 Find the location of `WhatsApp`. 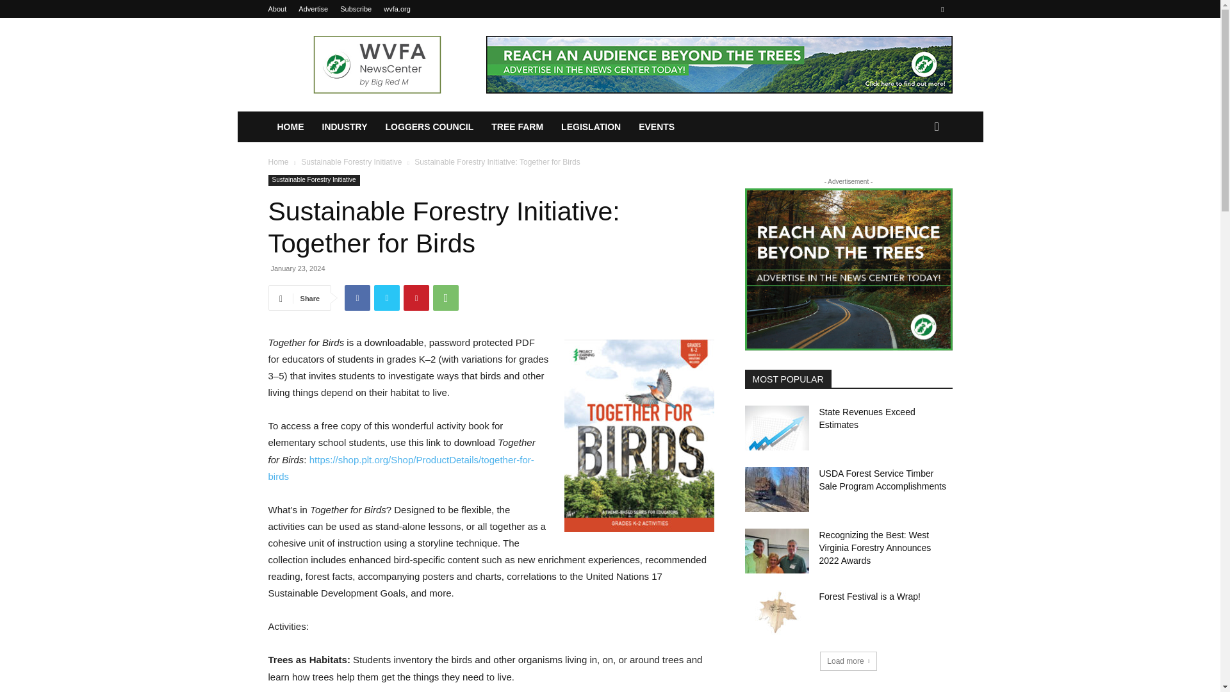

WhatsApp is located at coordinates (446, 297).